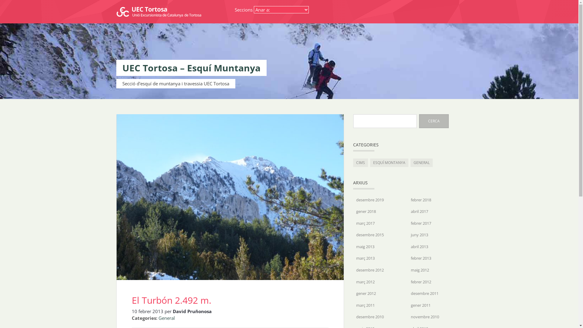  I want to click on desembre 2012, so click(370, 270).